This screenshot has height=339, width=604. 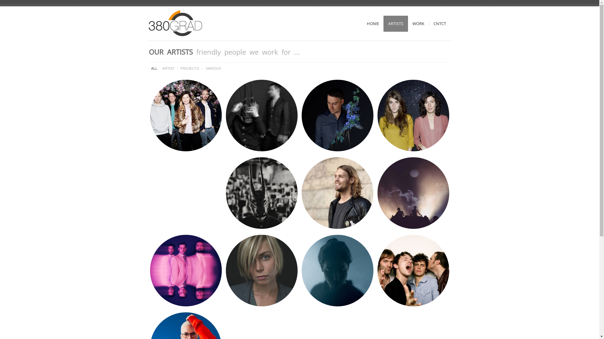 I want to click on ARTIST, so click(x=169, y=68).